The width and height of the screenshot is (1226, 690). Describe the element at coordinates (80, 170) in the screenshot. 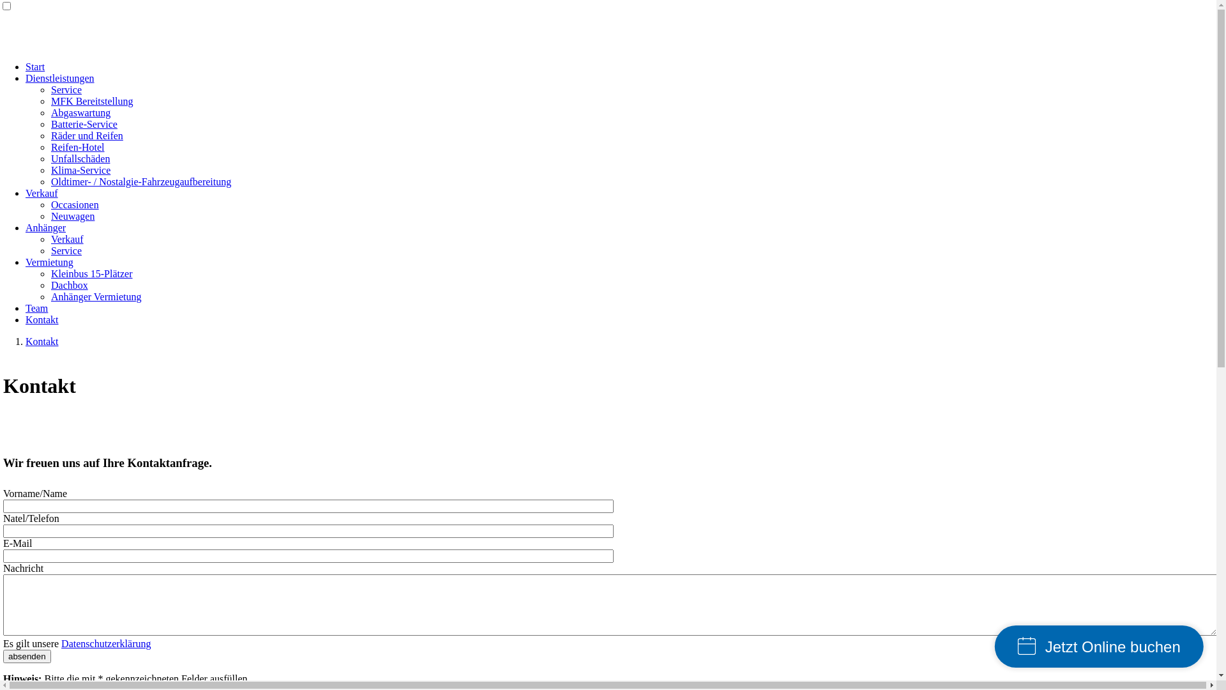

I see `Klima-Service` at that location.